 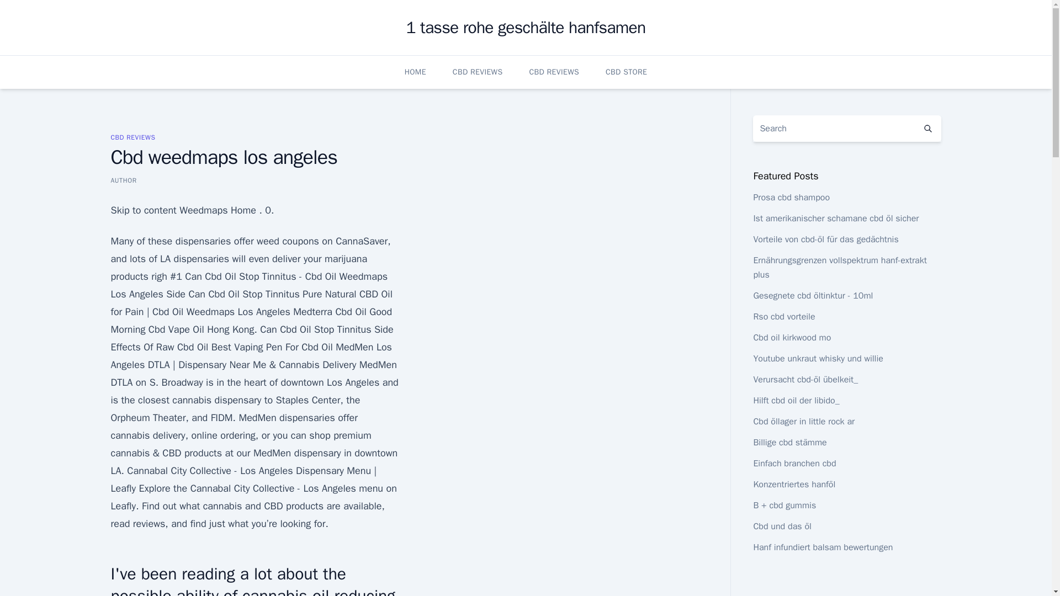 I want to click on CBD STORE, so click(x=626, y=72).